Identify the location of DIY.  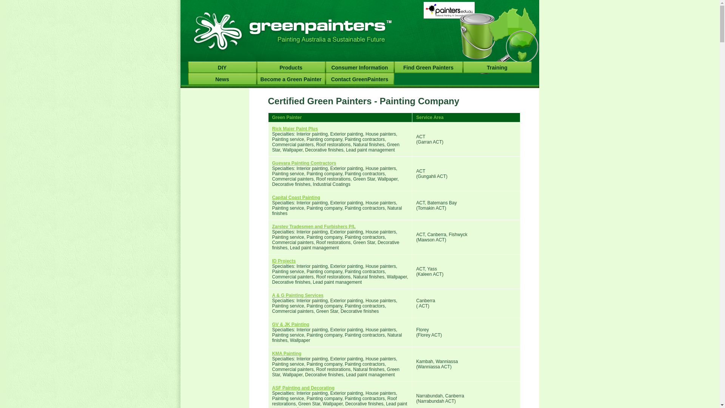
(222, 67).